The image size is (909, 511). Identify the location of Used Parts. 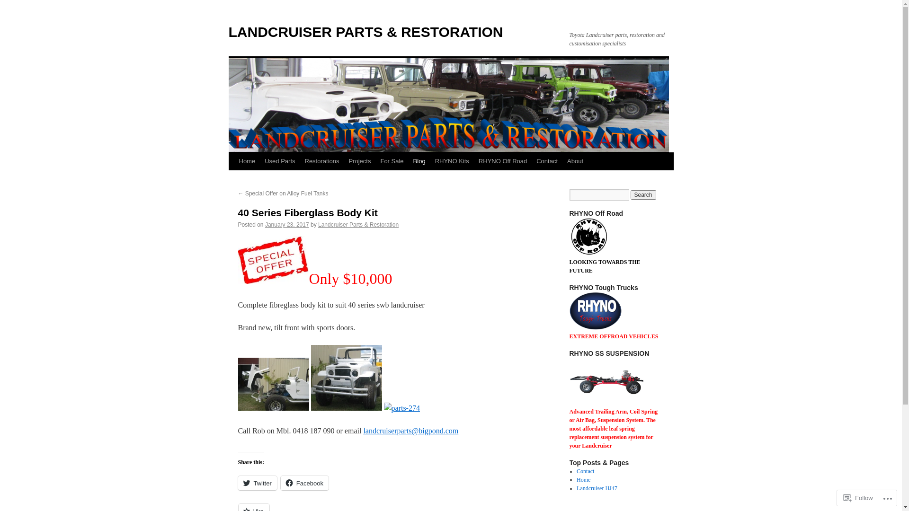
(280, 161).